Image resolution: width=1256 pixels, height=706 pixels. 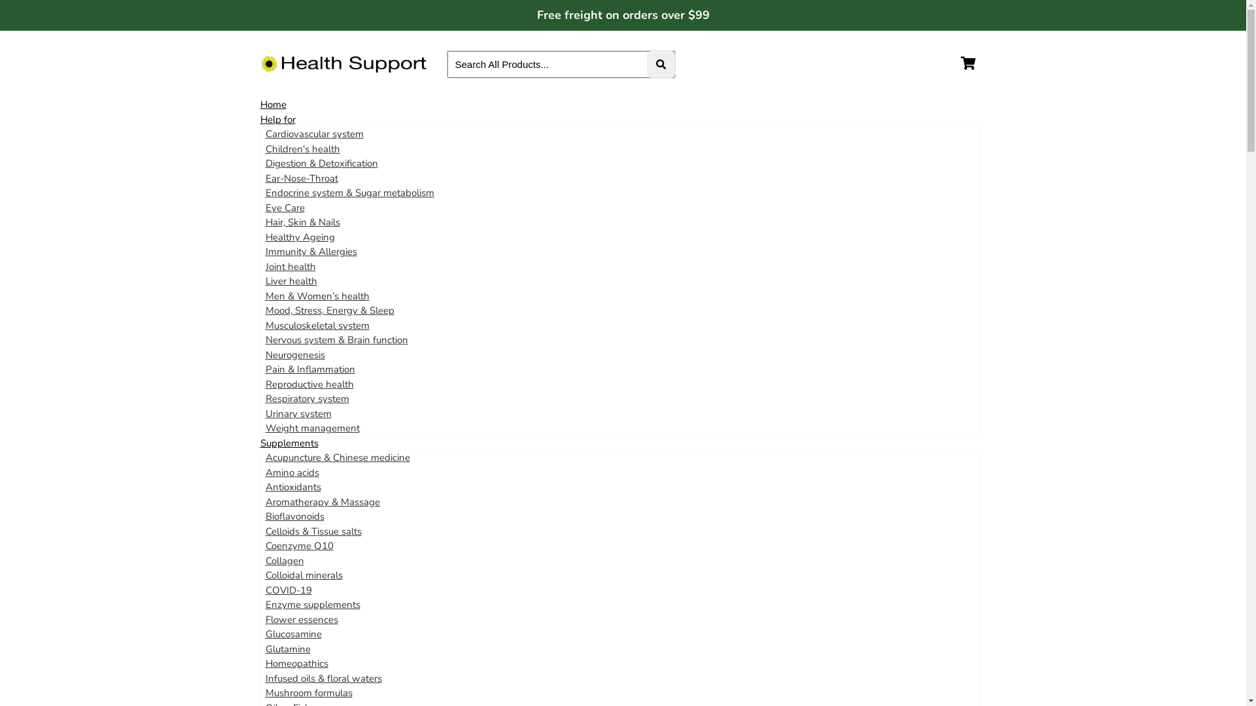 What do you see at coordinates (295, 354) in the screenshot?
I see `Neurogenesis` at bounding box center [295, 354].